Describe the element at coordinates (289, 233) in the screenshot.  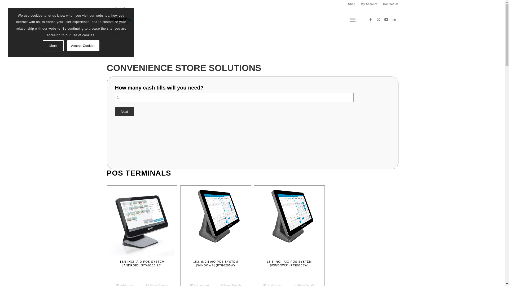
I see `15.6-INCH AIO POS SYSTEM [WINDOWS] (PTE0105W)` at that location.